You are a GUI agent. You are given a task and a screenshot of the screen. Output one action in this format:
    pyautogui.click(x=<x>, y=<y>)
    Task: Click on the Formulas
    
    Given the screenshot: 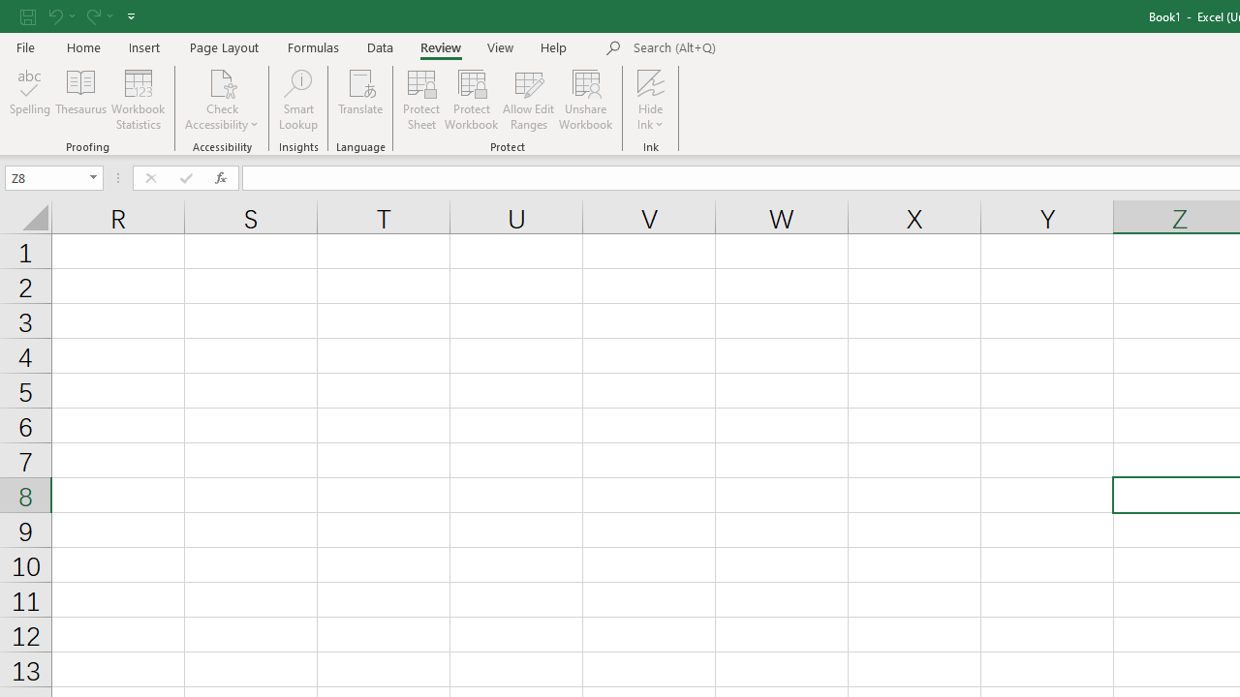 What is the action you would take?
    pyautogui.click(x=313, y=46)
    